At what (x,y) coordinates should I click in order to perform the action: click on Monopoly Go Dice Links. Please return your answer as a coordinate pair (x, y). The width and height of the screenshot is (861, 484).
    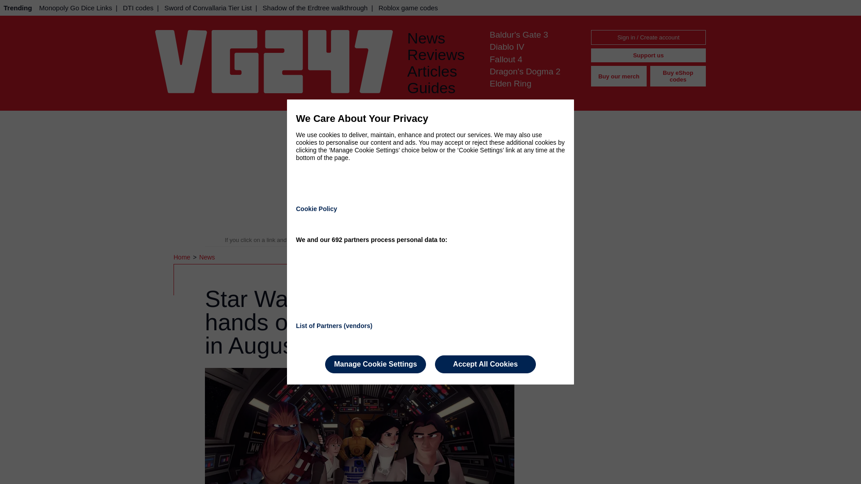
    Looking at the image, I should click on (75, 8).